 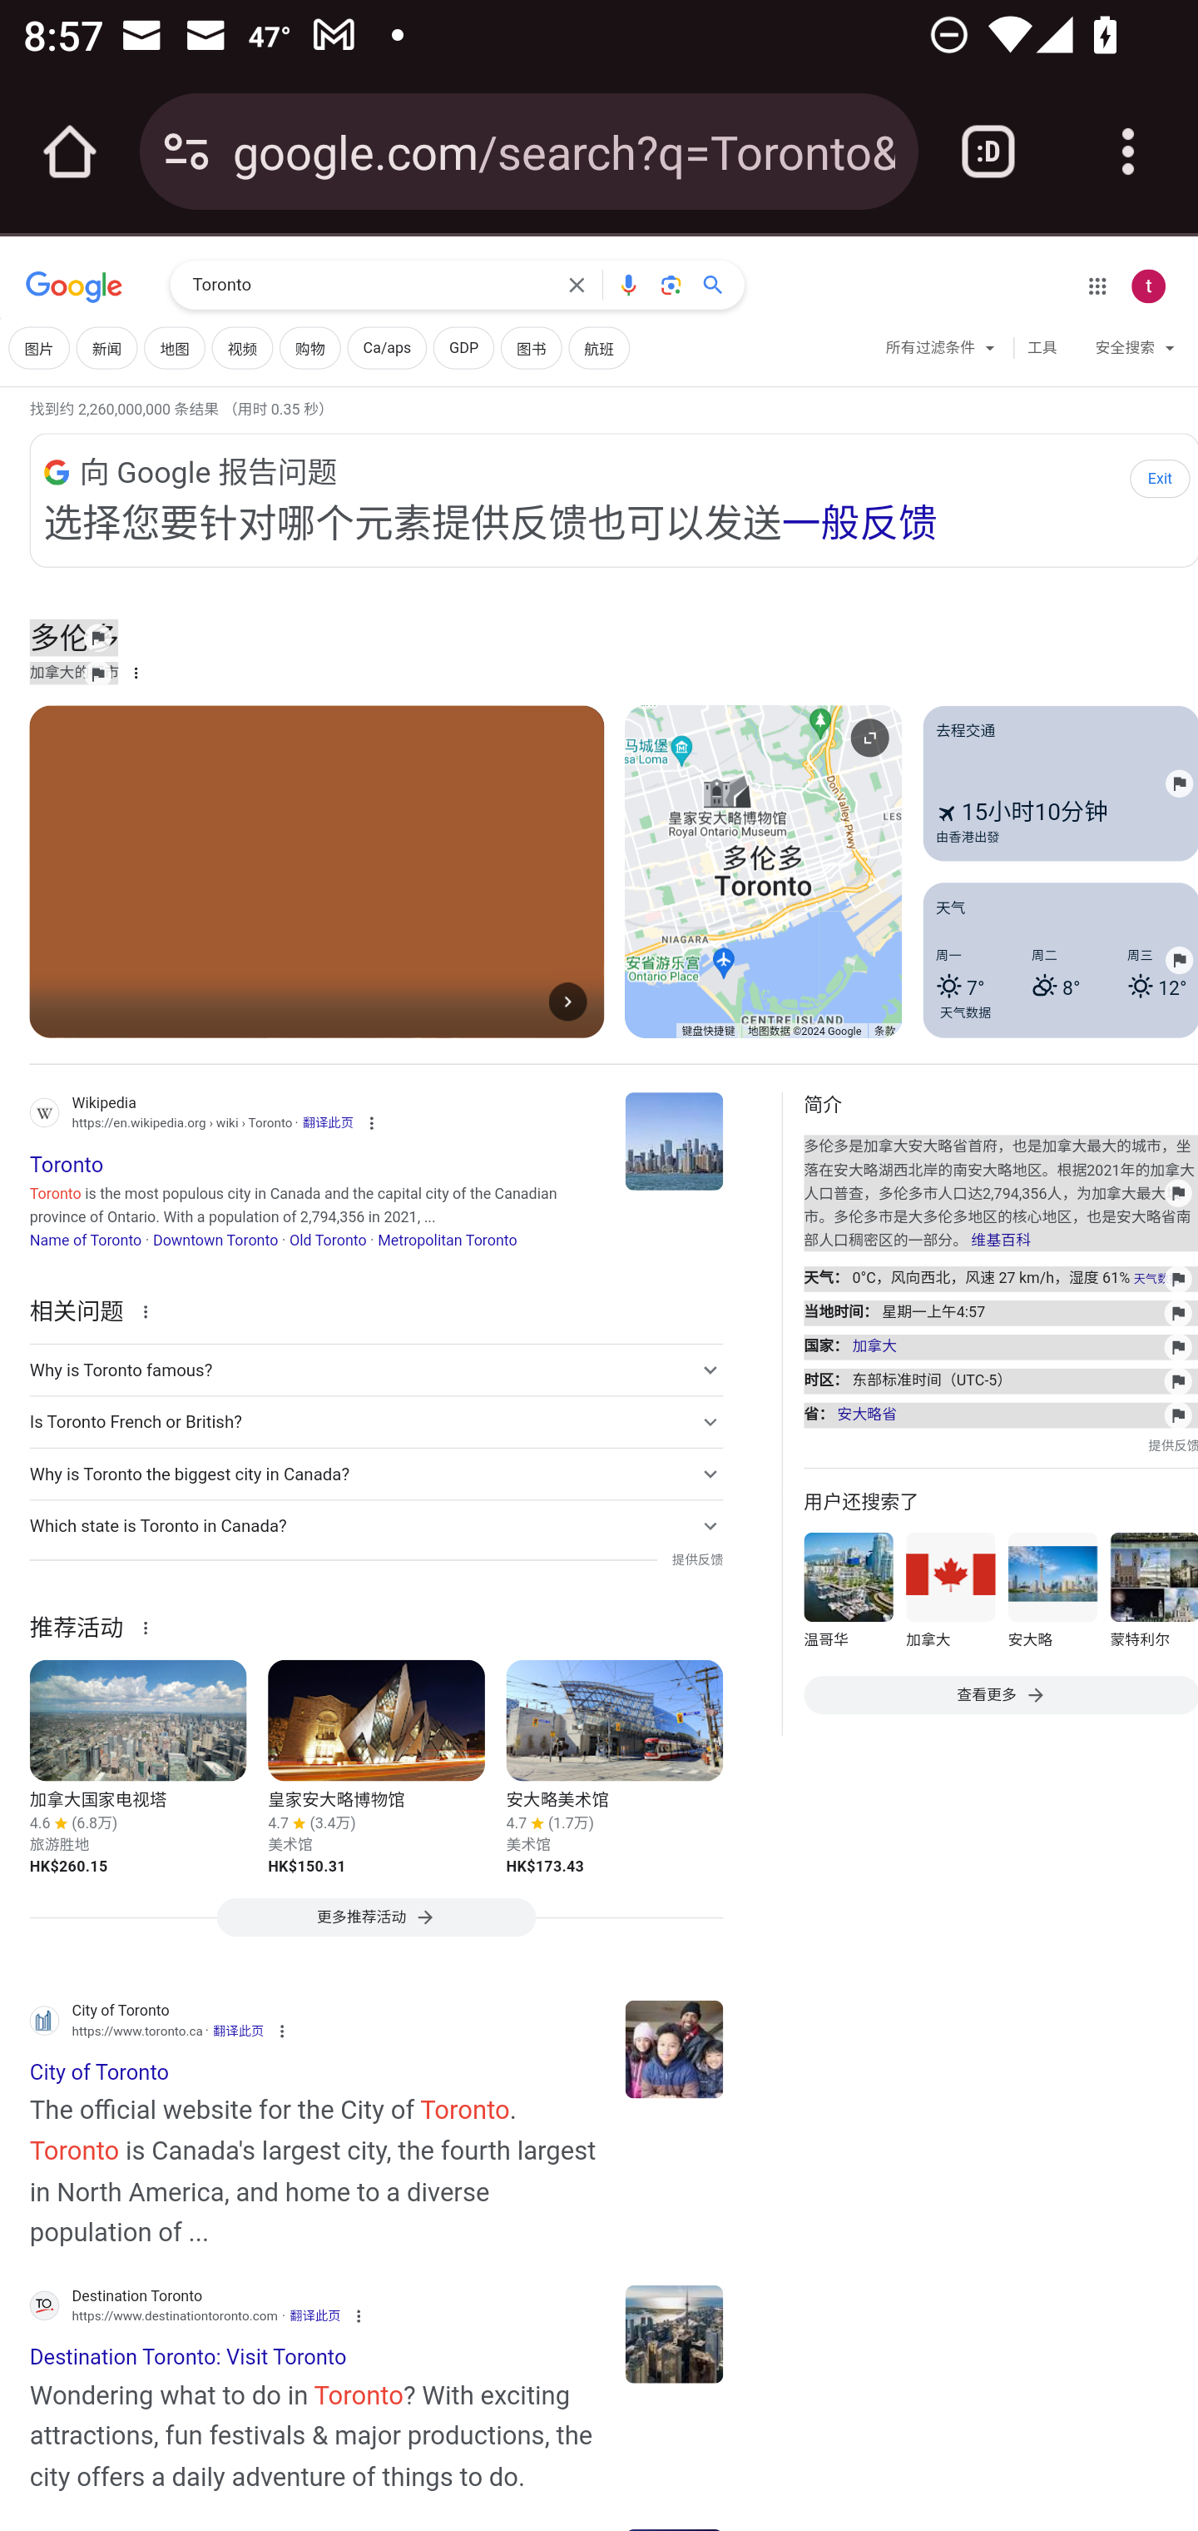 I want to click on 清除, so click(x=577, y=285).